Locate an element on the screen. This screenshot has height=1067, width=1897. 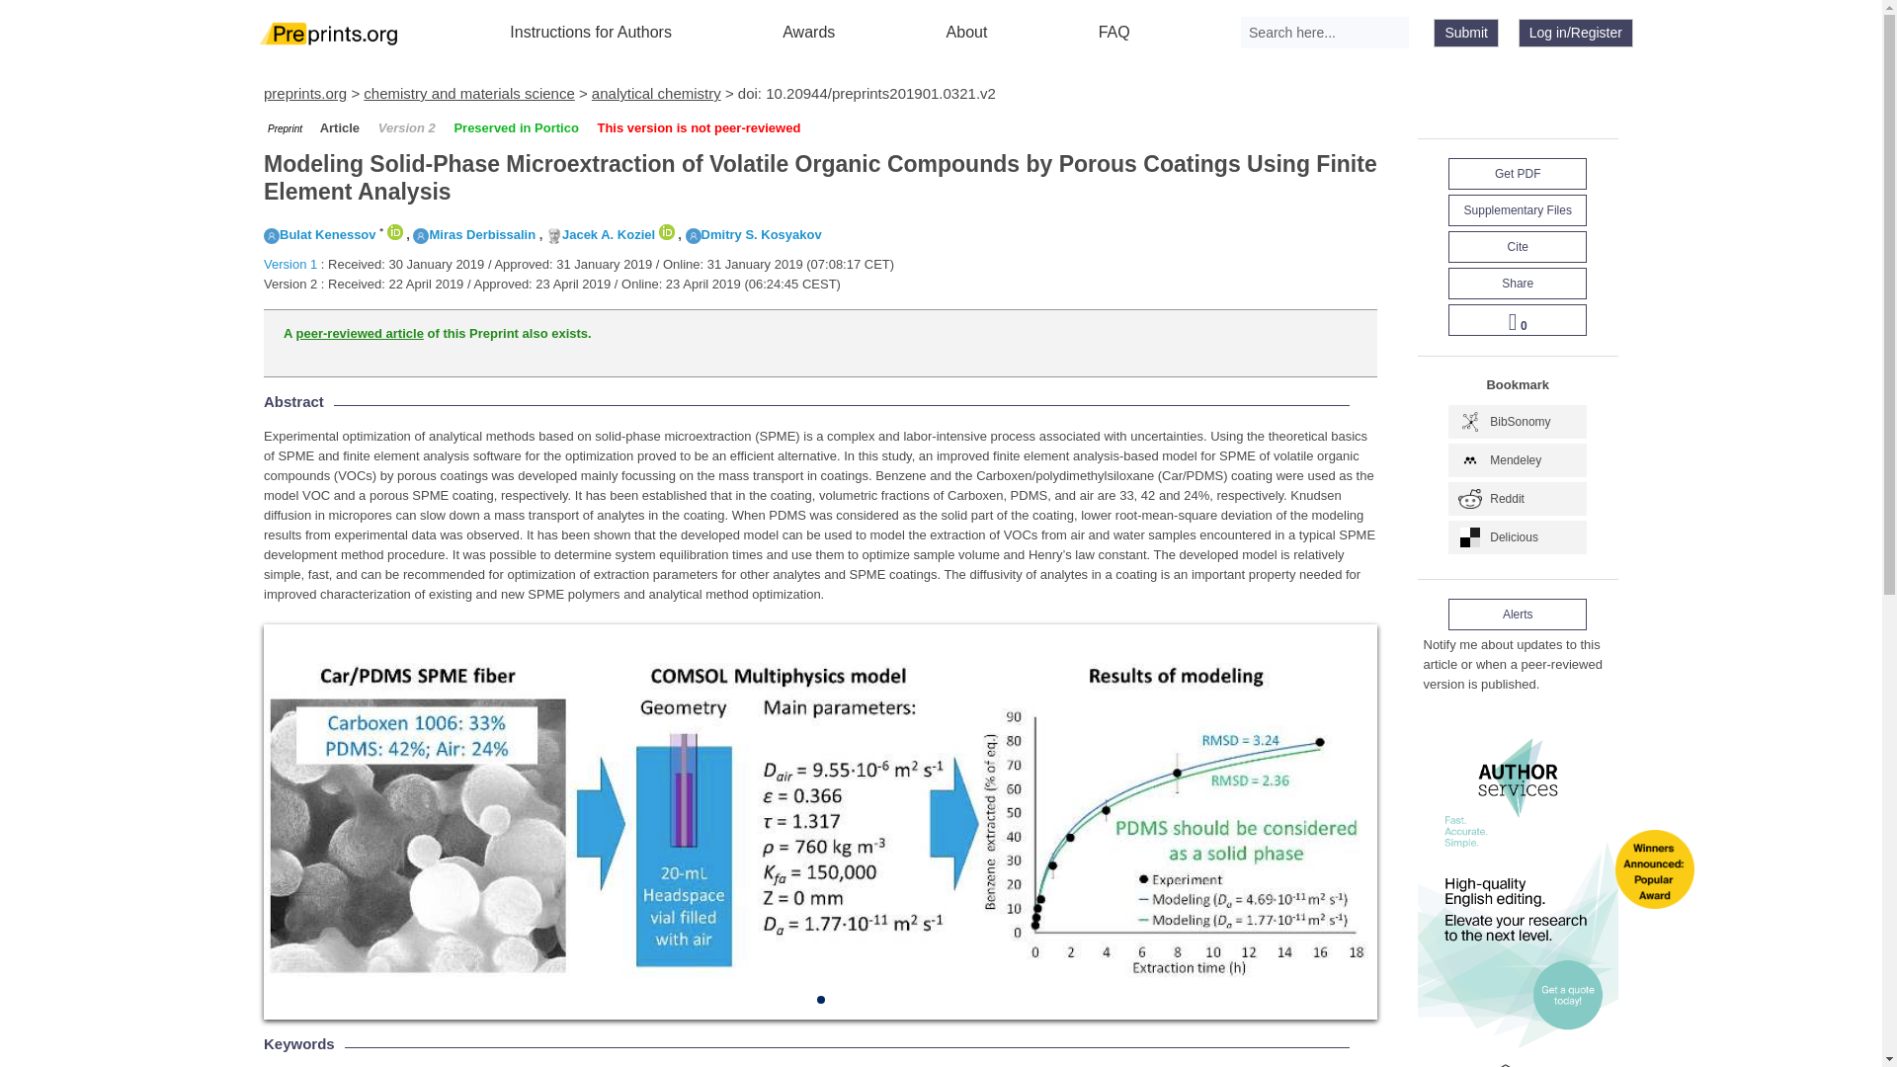
Instructions for Authors is located at coordinates (591, 32).